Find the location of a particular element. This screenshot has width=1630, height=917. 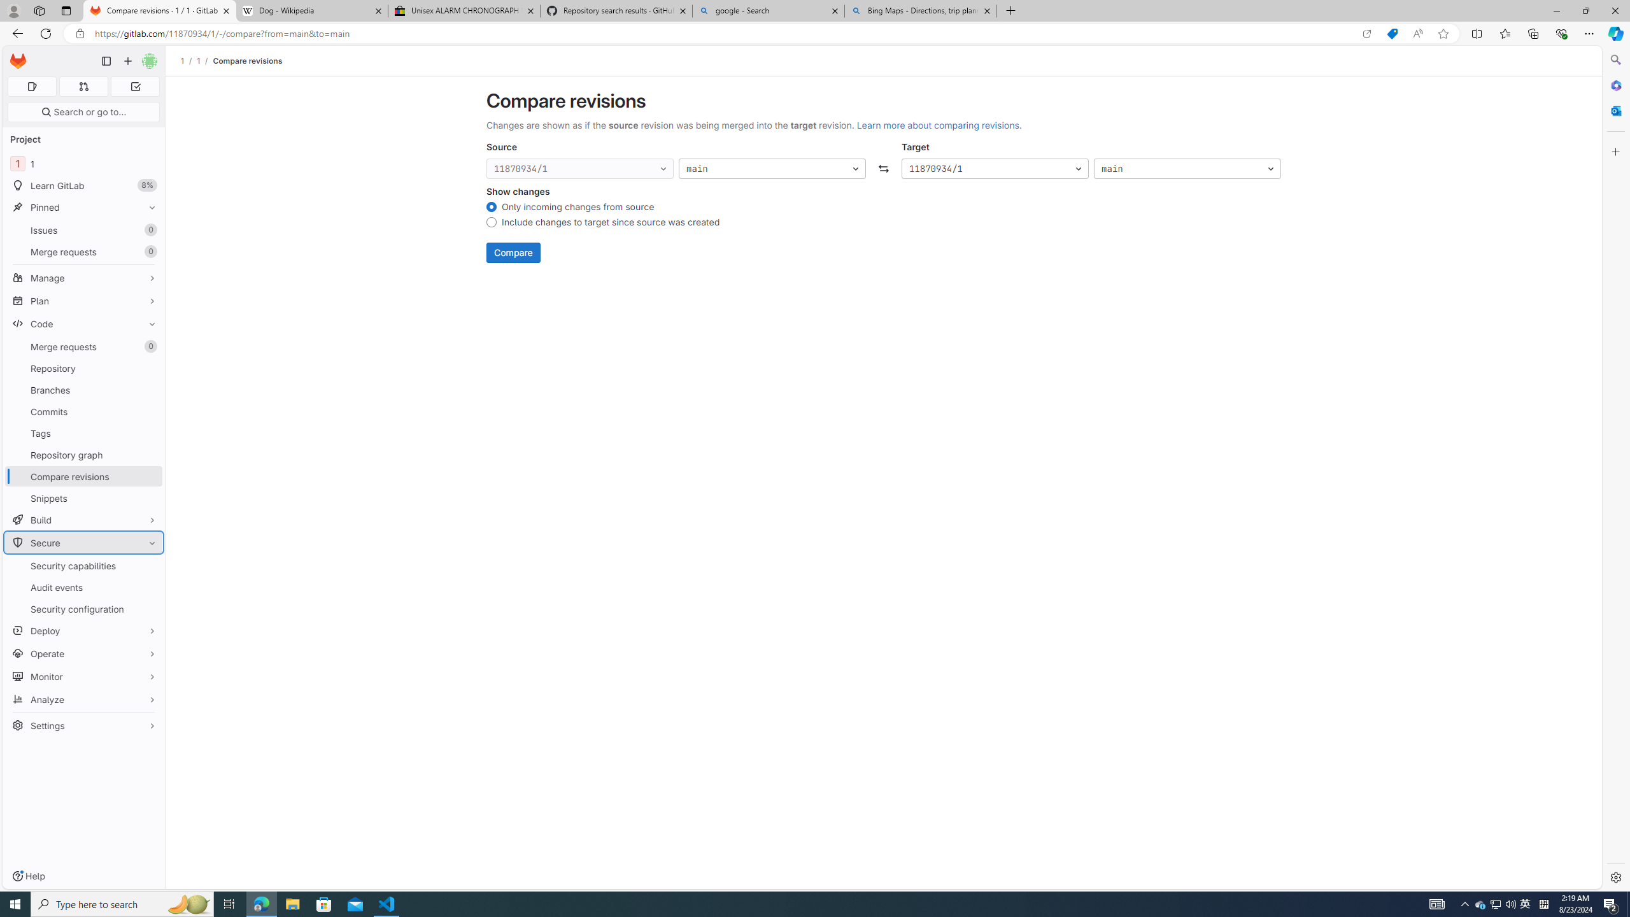

To-Do list 0 is located at coordinates (135, 87).